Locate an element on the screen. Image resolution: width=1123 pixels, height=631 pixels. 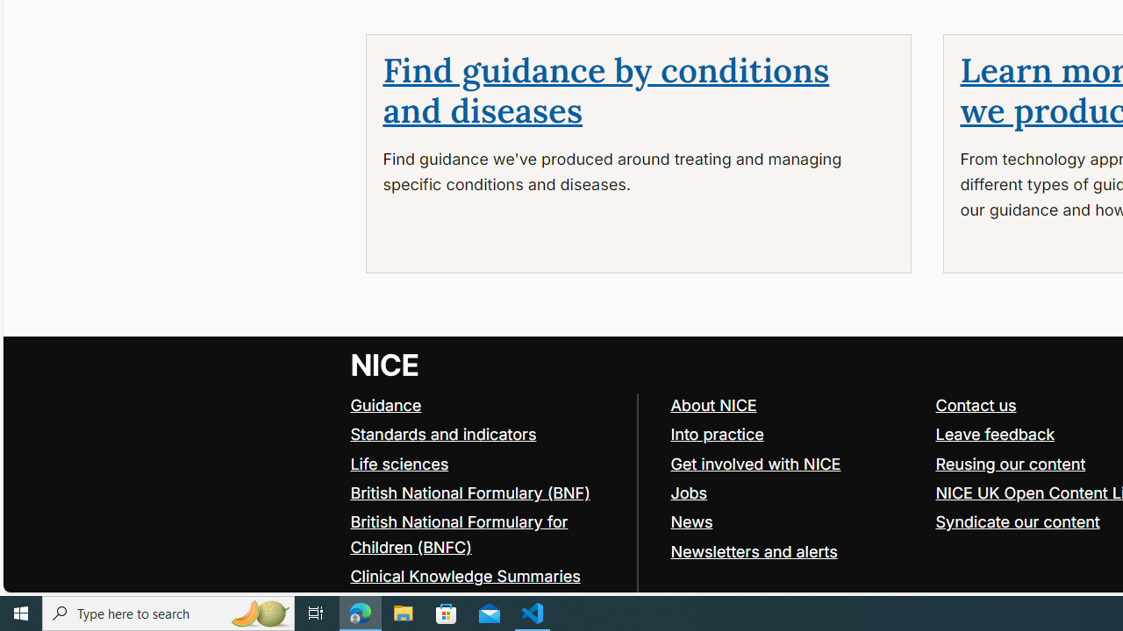
Leave feedback is located at coordinates (995, 433).